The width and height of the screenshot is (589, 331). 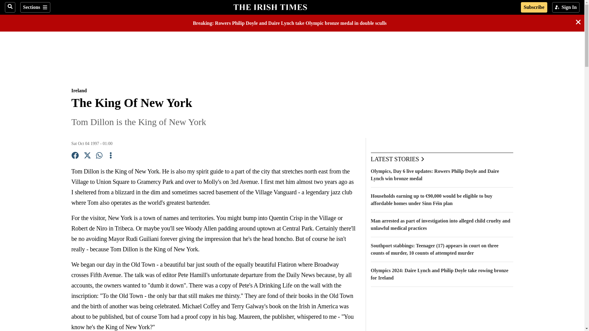 I want to click on Sign In, so click(x=566, y=7).